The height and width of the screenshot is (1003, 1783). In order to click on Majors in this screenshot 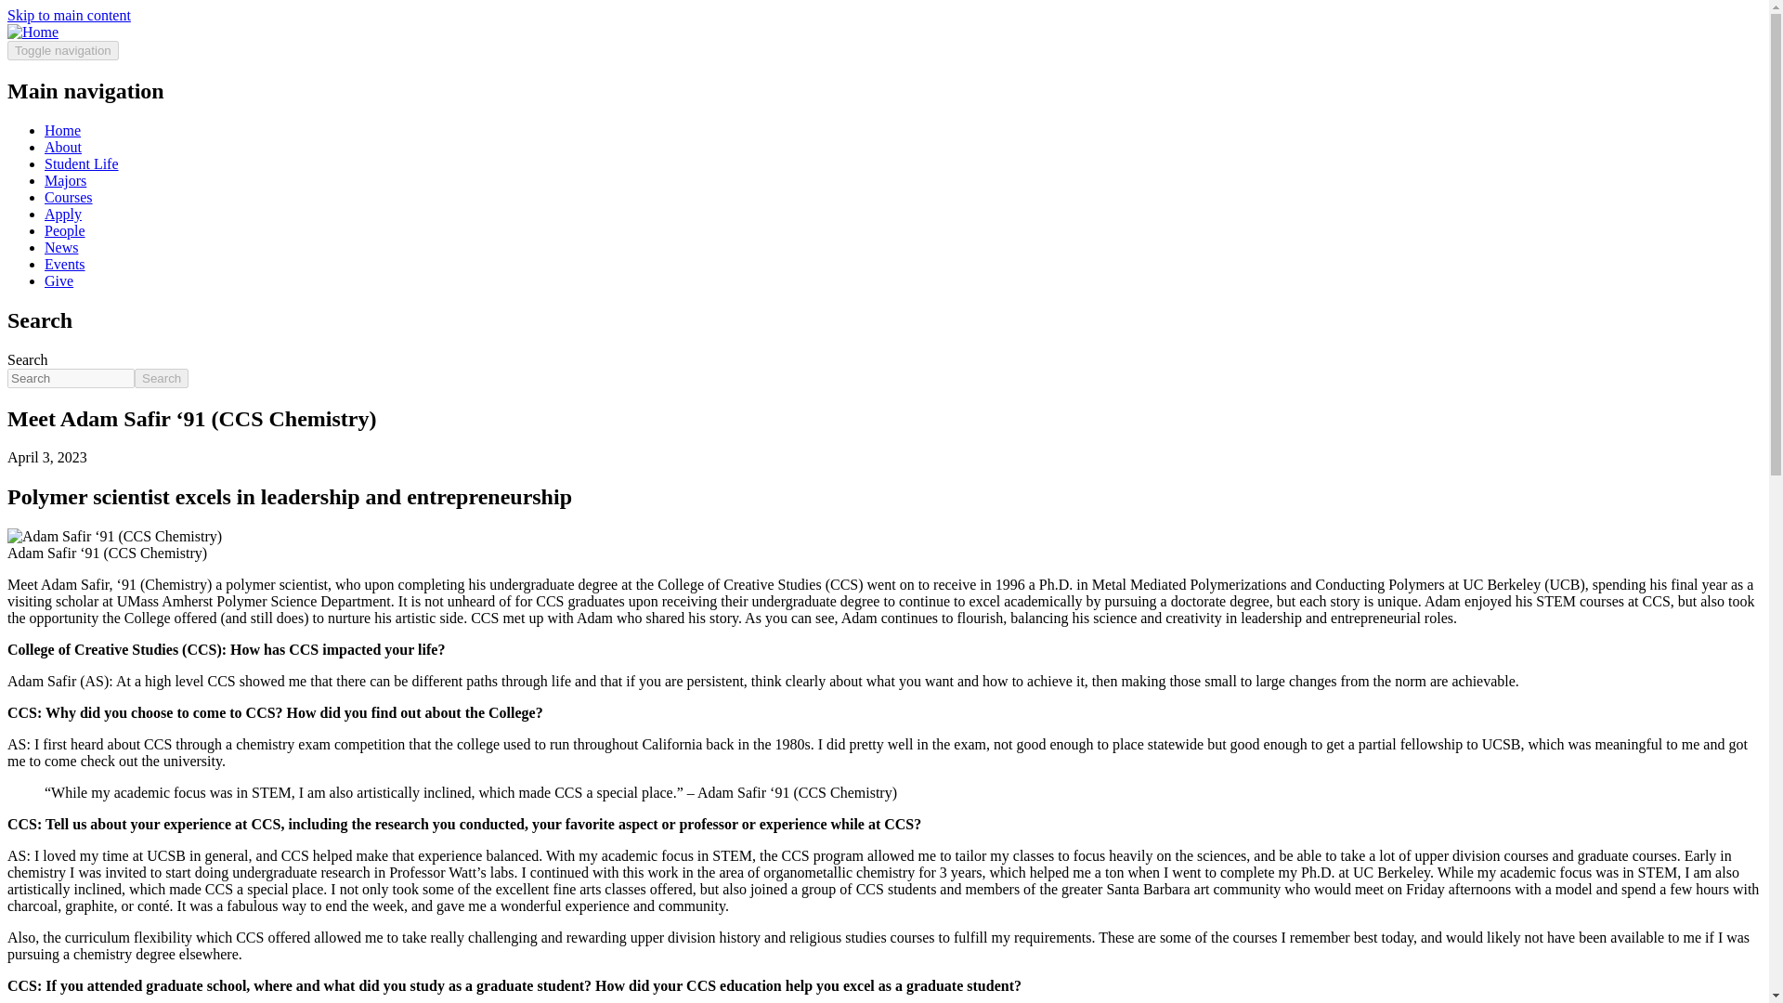, I will do `click(65, 180)`.